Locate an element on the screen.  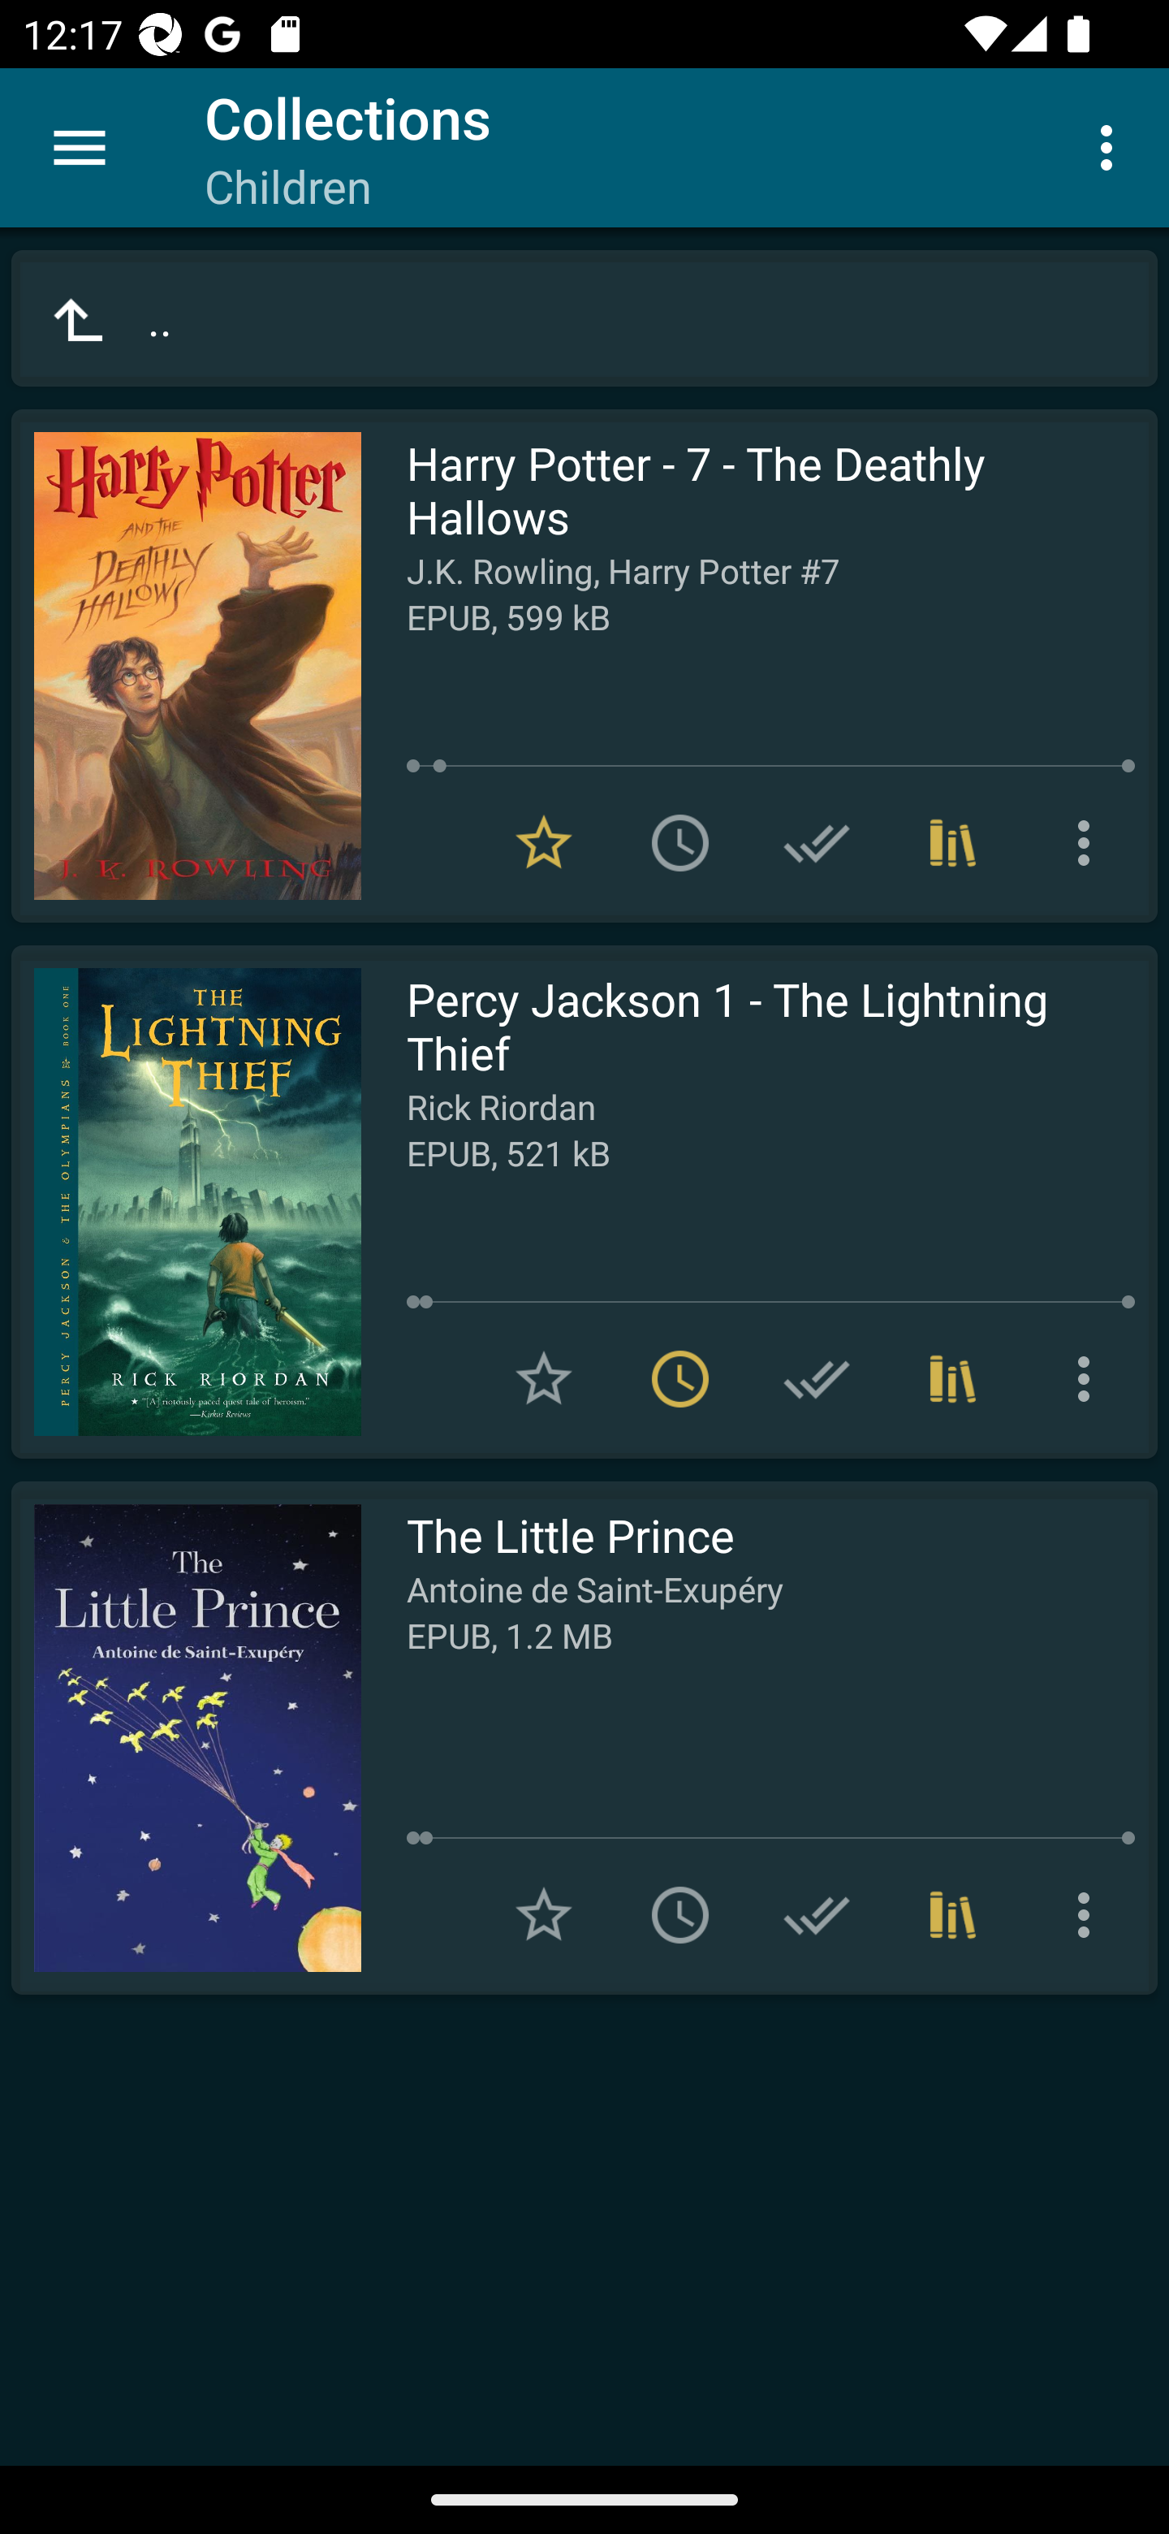
Add to Favorites is located at coordinates (544, 1378).